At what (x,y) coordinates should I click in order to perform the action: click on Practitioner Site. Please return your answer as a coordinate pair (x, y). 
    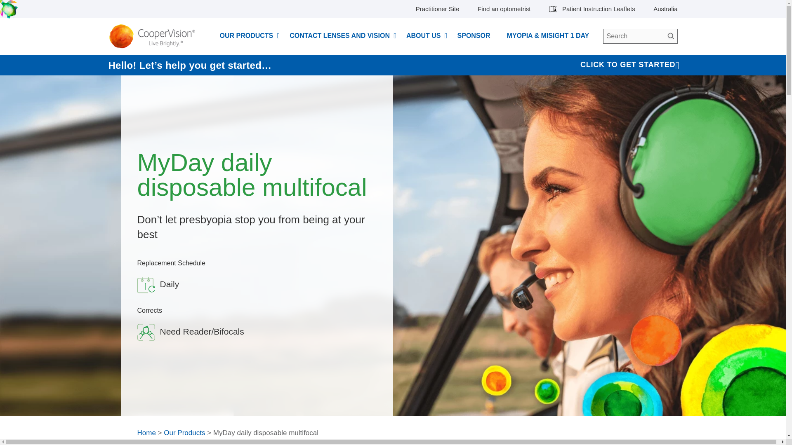
    Looking at the image, I should click on (437, 9).